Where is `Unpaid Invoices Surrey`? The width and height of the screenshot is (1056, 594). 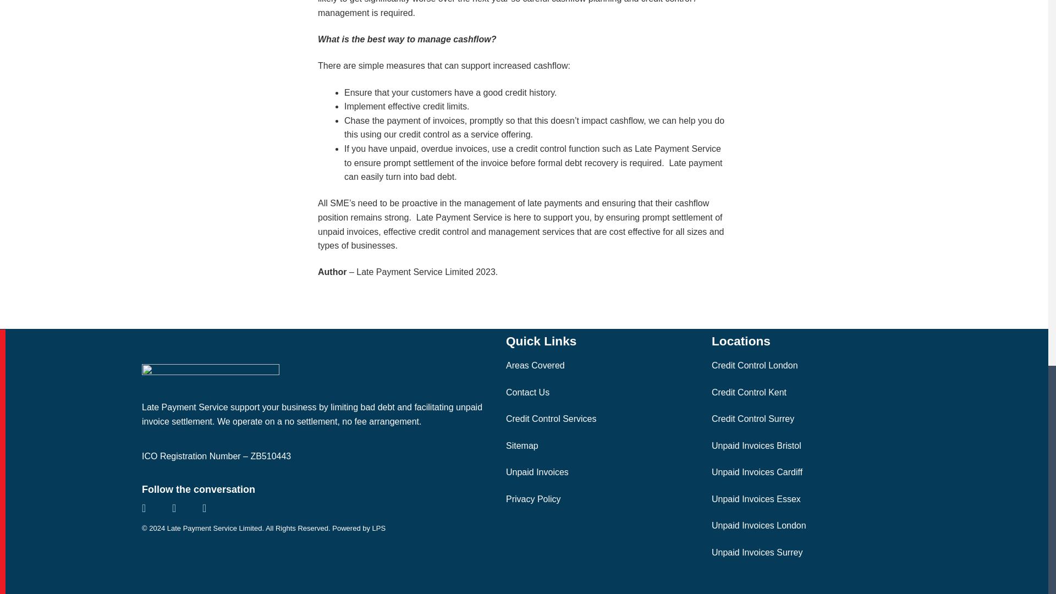 Unpaid Invoices Surrey is located at coordinates (757, 552).